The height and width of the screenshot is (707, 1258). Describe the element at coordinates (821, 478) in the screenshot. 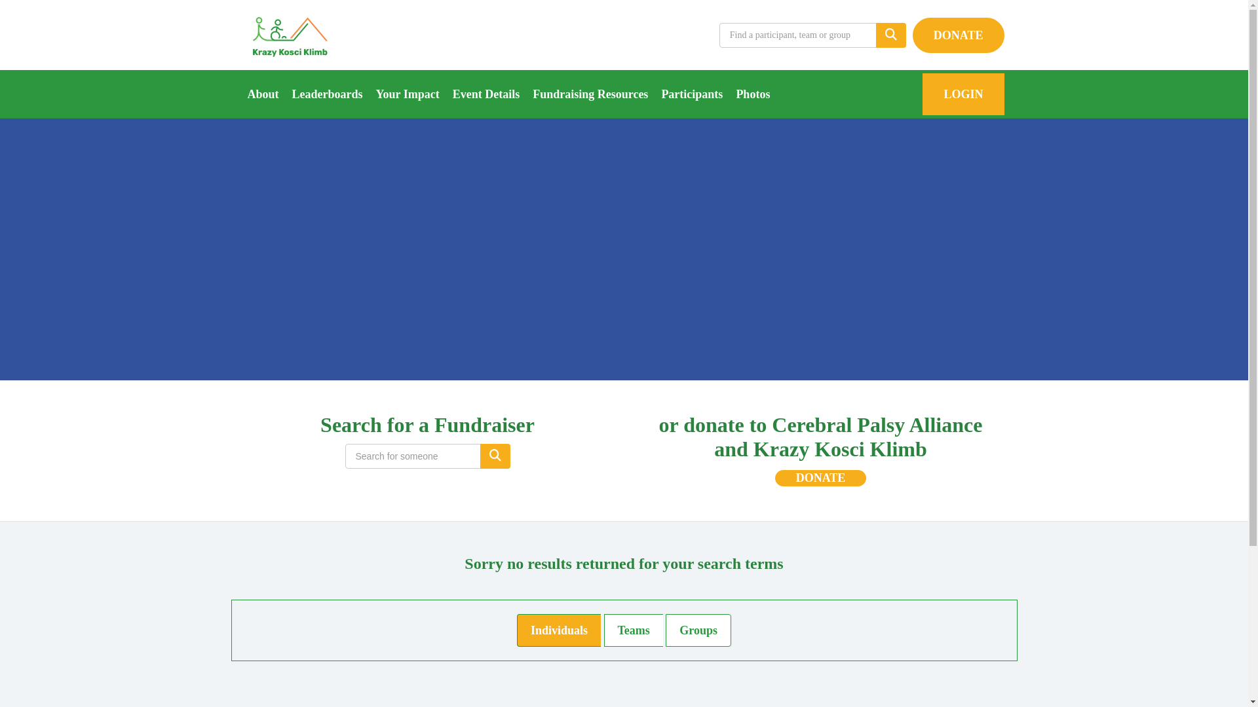

I see `DONATE` at that location.